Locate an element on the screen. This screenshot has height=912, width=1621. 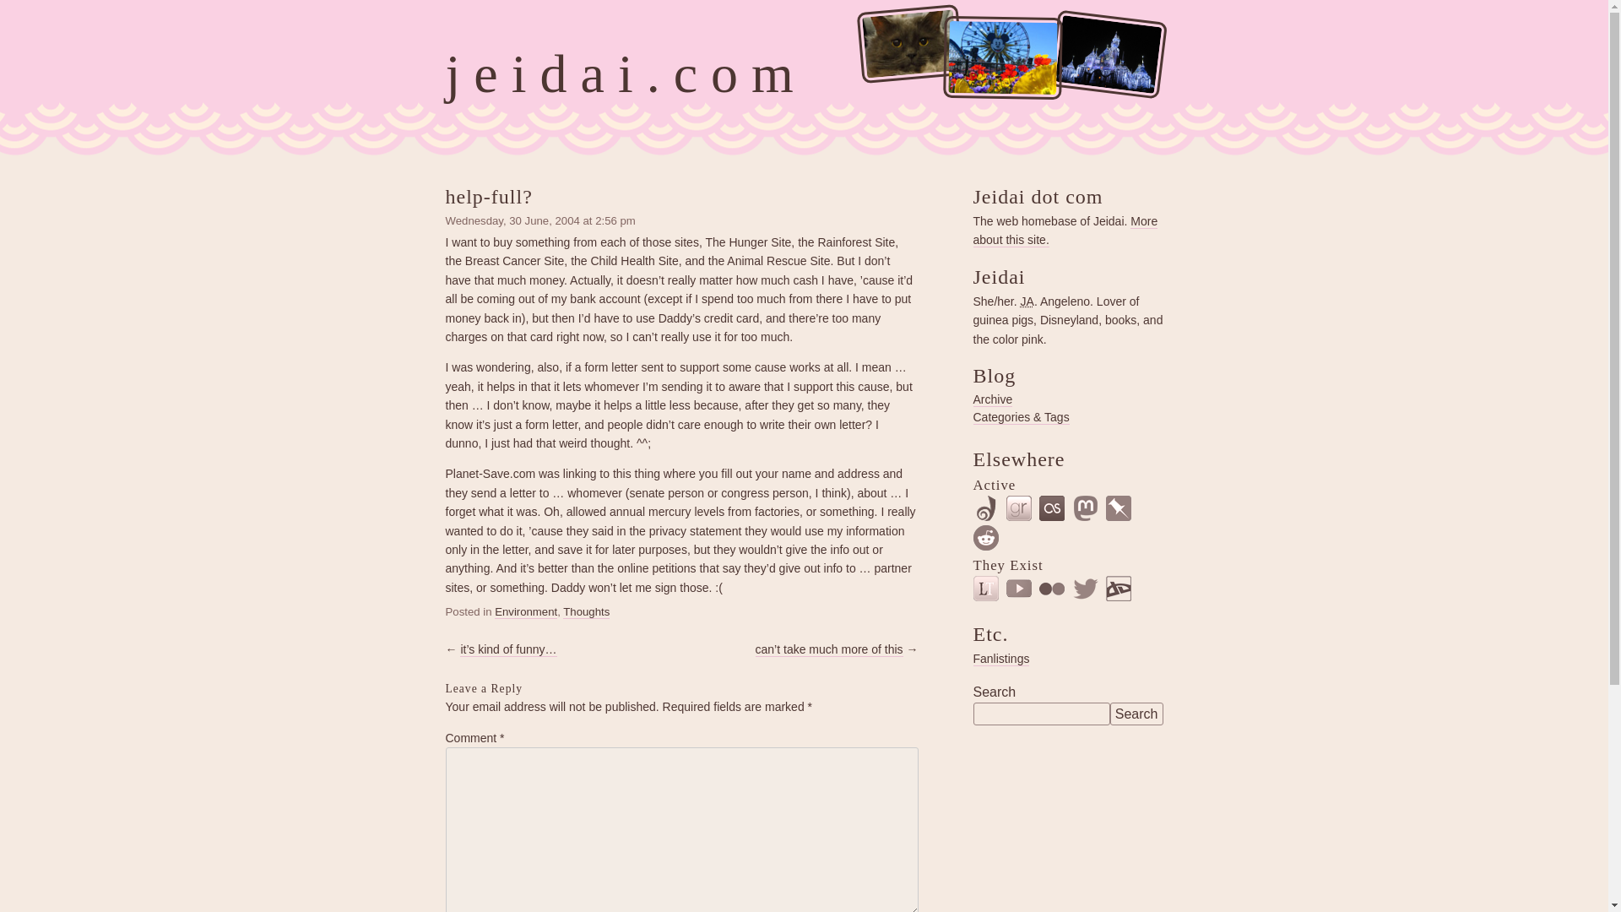
Twitter is located at coordinates (1086, 588).